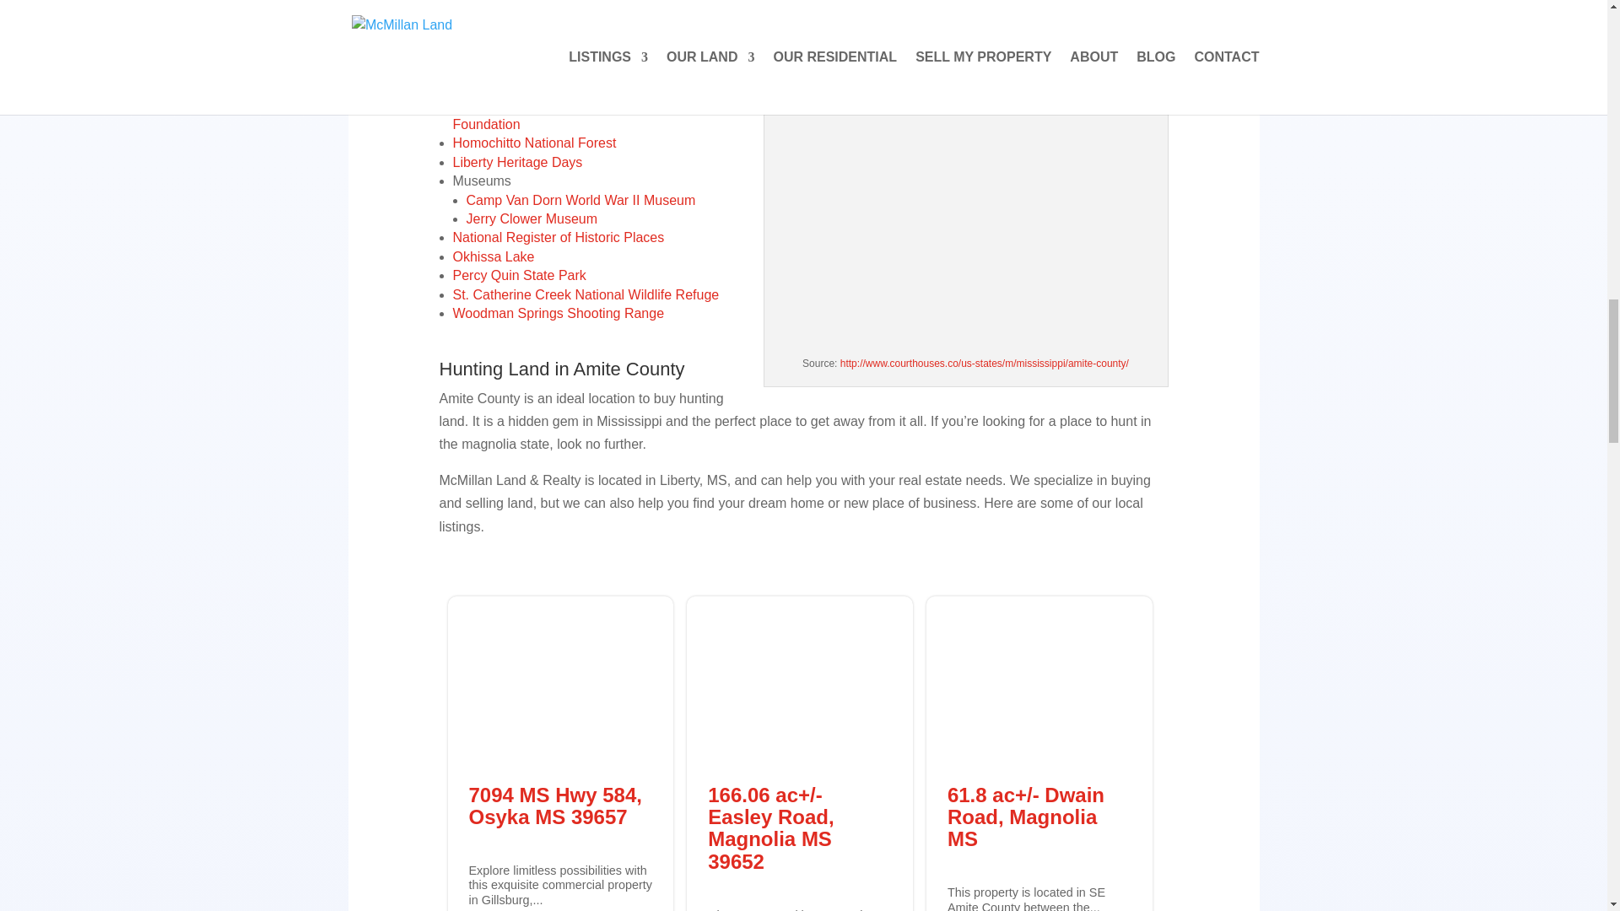  What do you see at coordinates (558, 313) in the screenshot?
I see `Woodman Springs Shooting Range` at bounding box center [558, 313].